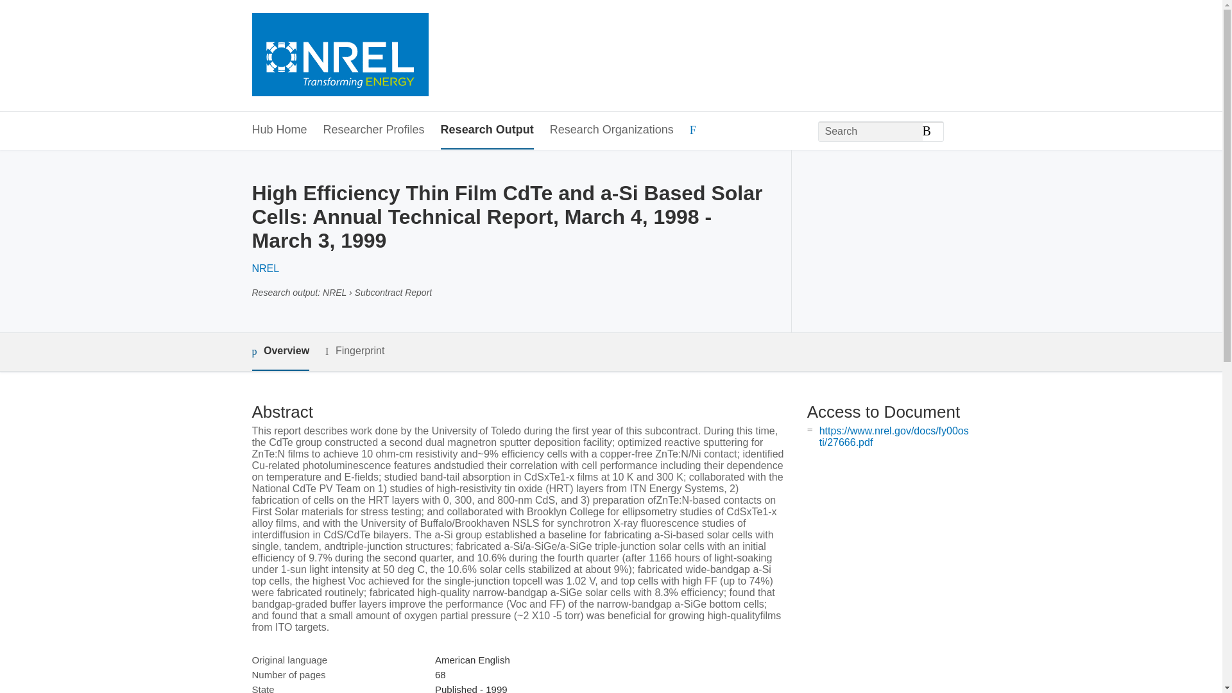  What do you see at coordinates (373, 130) in the screenshot?
I see `Researcher Profiles` at bounding box center [373, 130].